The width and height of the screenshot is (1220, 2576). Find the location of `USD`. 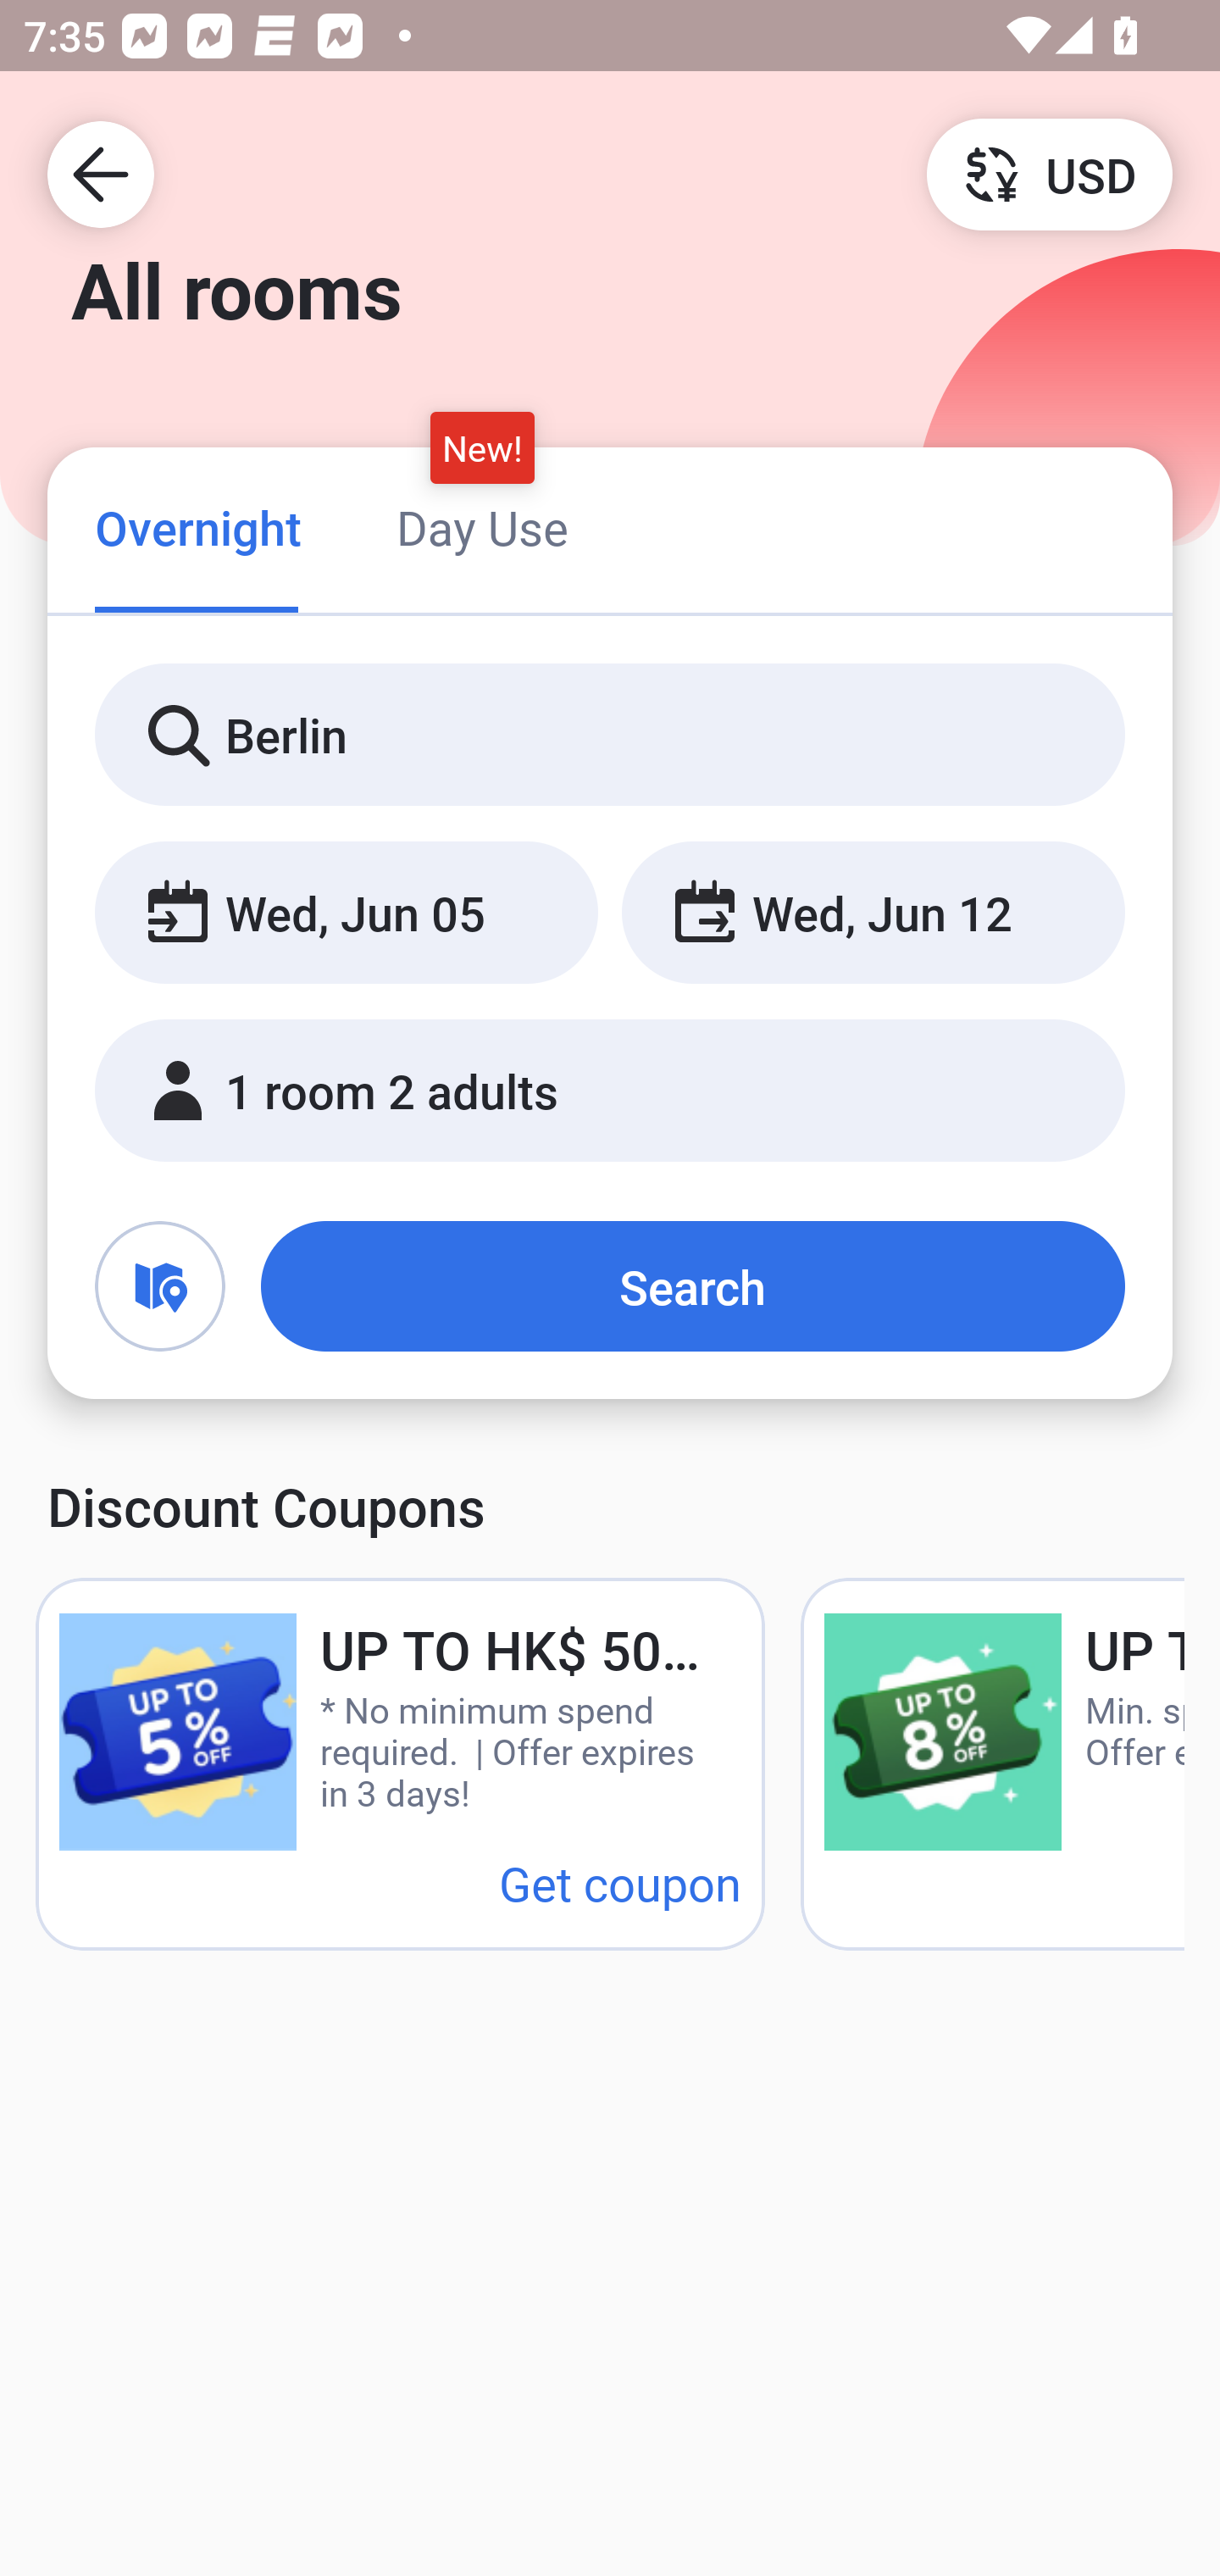

USD is located at coordinates (1049, 173).